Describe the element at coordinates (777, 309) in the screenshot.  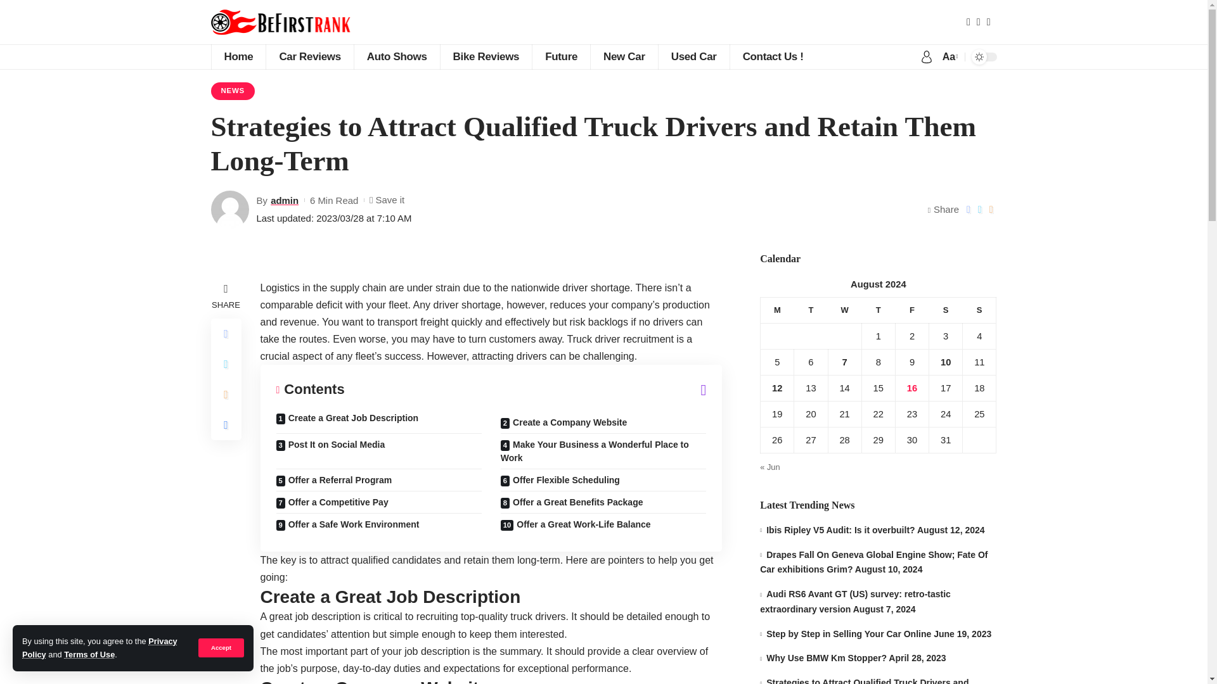
I see `Monday` at that location.